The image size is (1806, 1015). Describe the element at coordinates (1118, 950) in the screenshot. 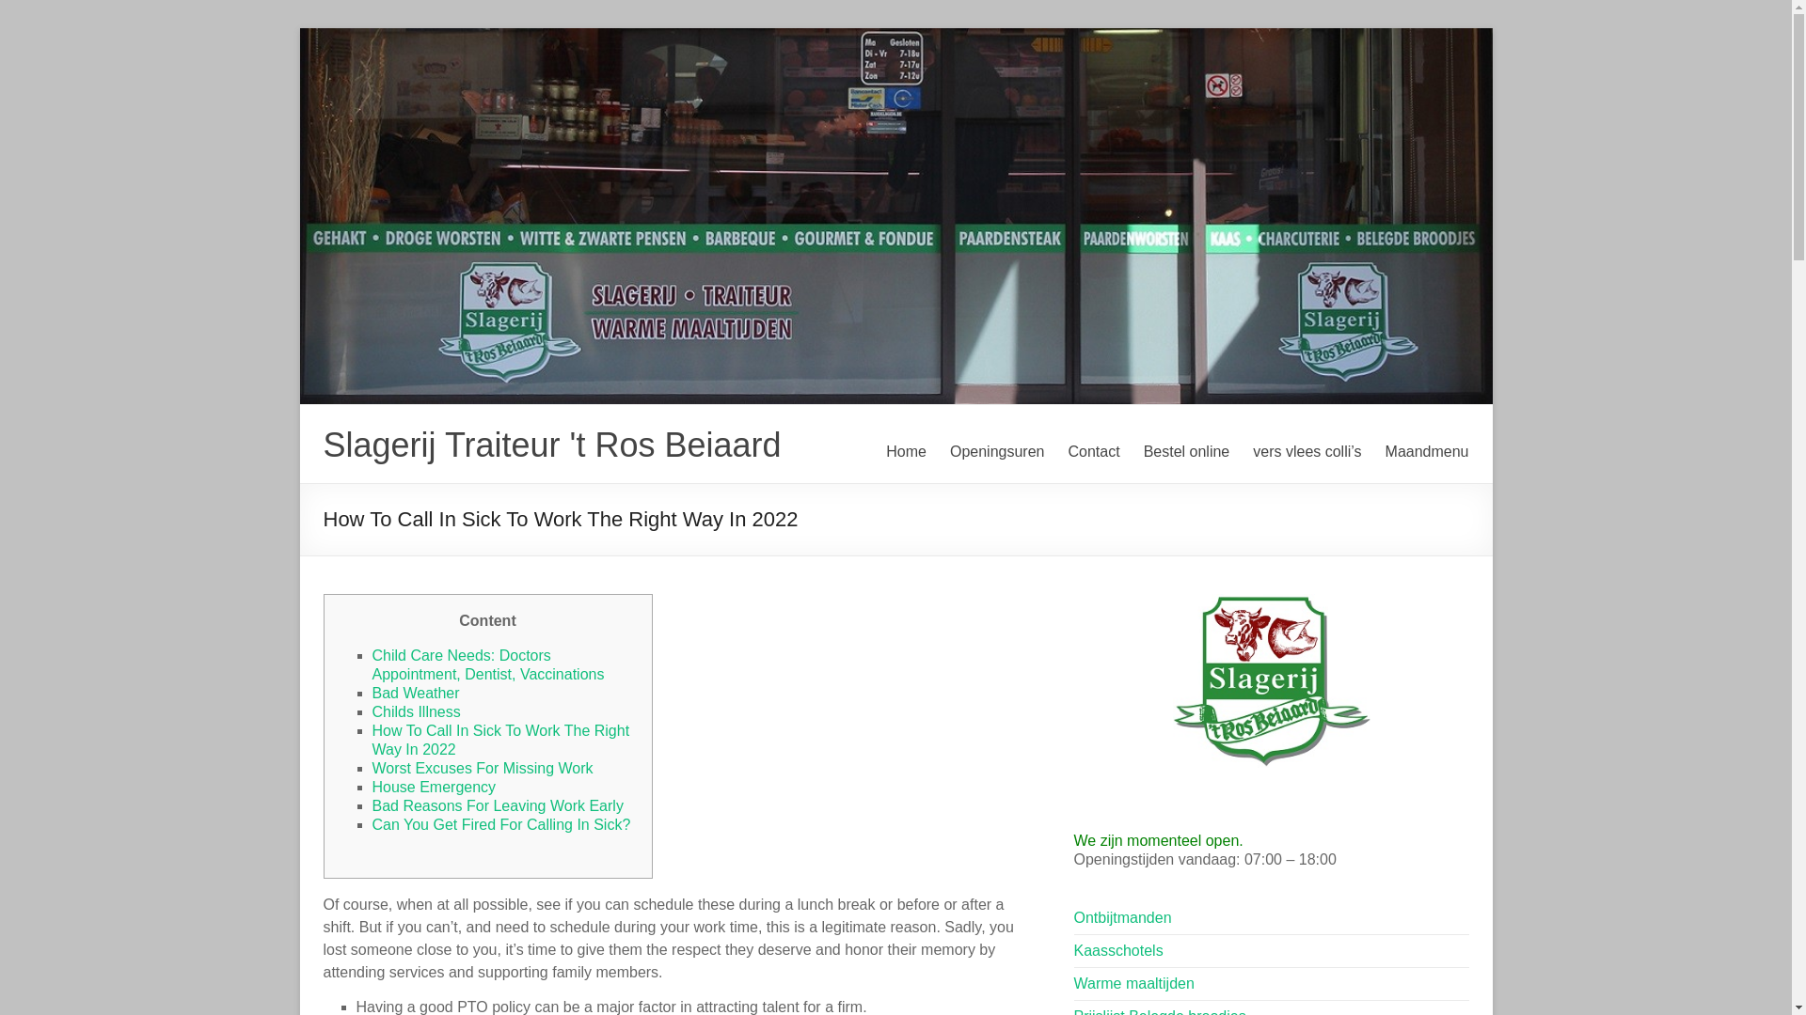

I see `Kaasschotels` at that location.